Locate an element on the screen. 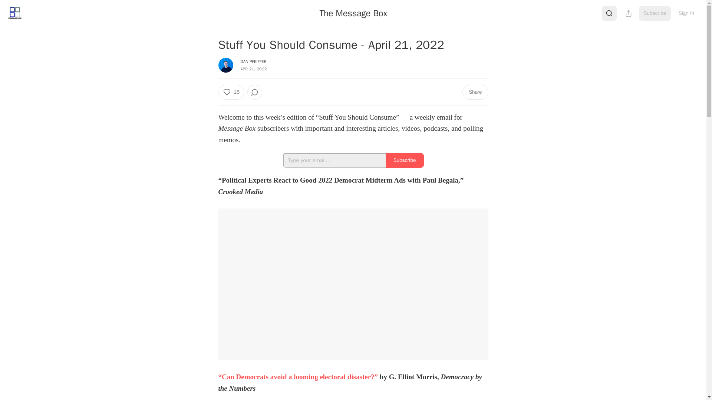  DAN PFEIFFER is located at coordinates (253, 61).